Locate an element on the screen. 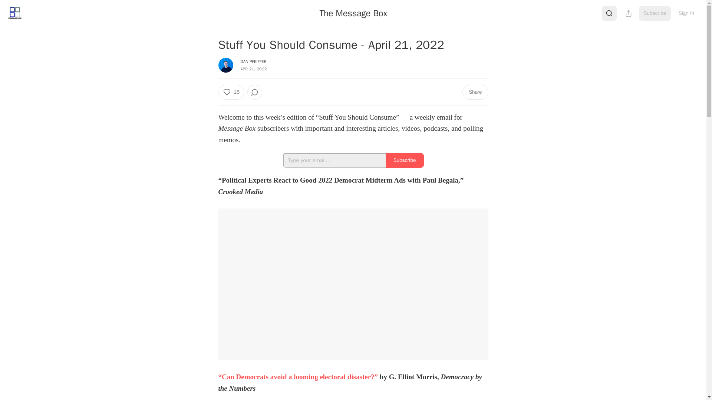  DAN PFEIFFER is located at coordinates (253, 61).